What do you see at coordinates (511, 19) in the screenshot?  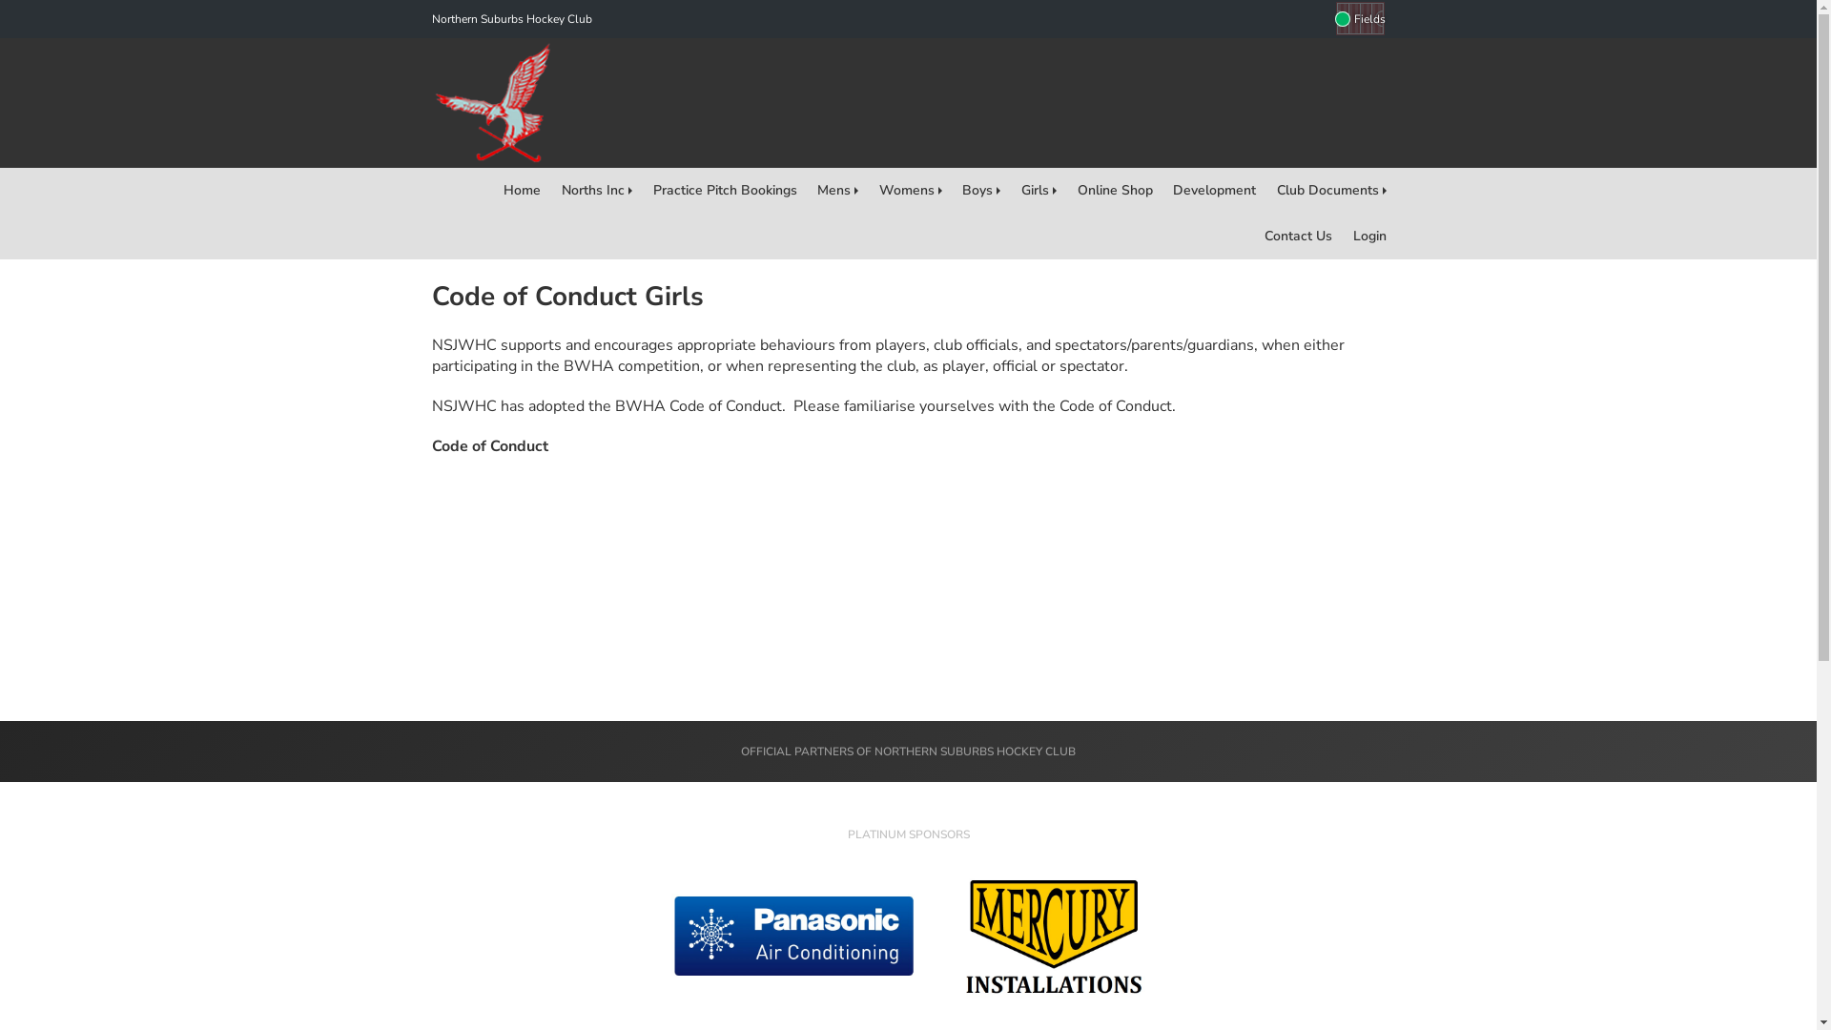 I see `Northern Suburbs Hockey Club` at bounding box center [511, 19].